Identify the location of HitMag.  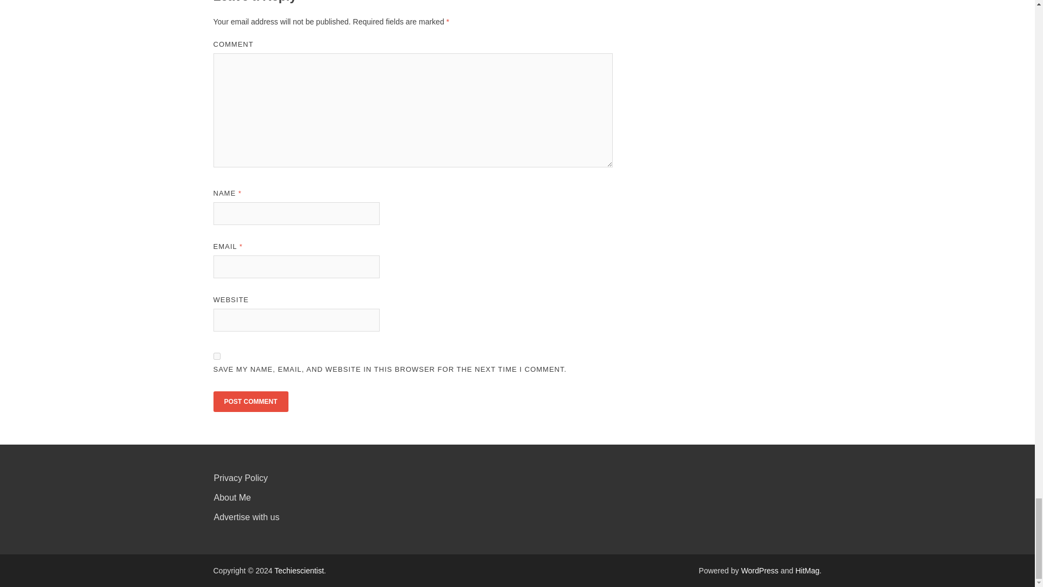
(807, 571).